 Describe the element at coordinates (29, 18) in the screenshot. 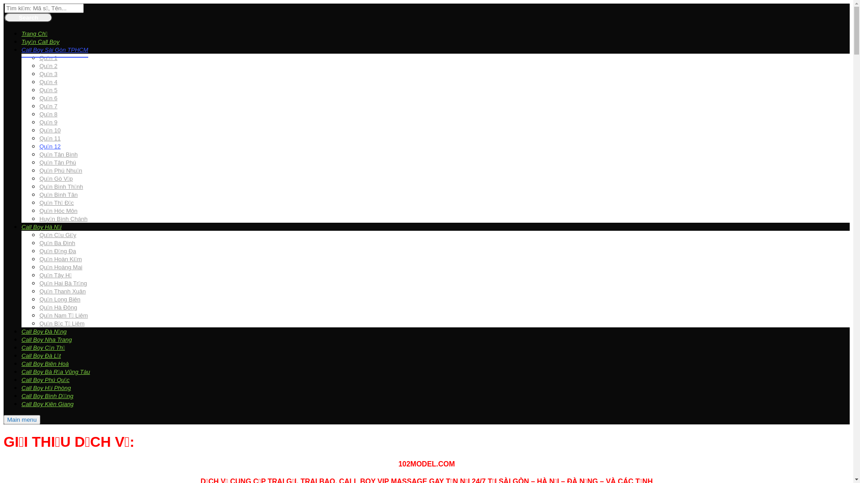

I see `Search` at that location.